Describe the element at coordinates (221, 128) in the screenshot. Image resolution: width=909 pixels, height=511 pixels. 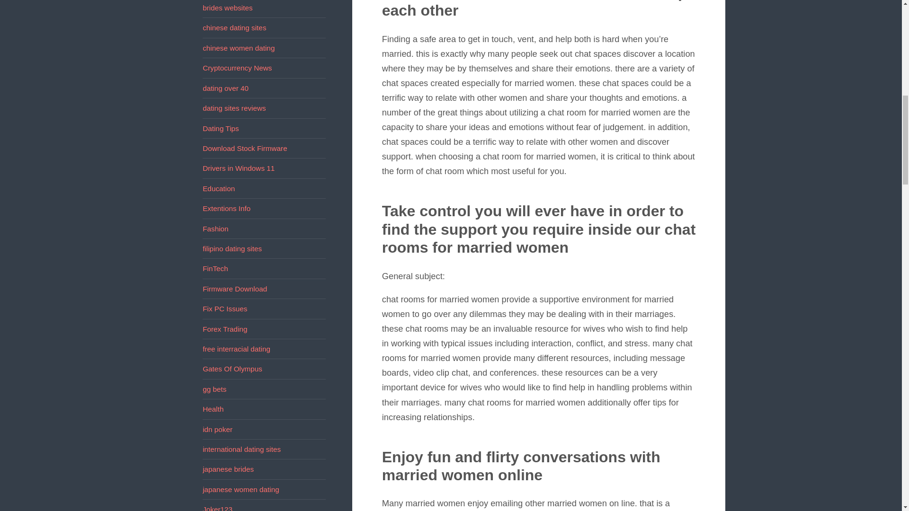
I see `Dating Tips` at that location.